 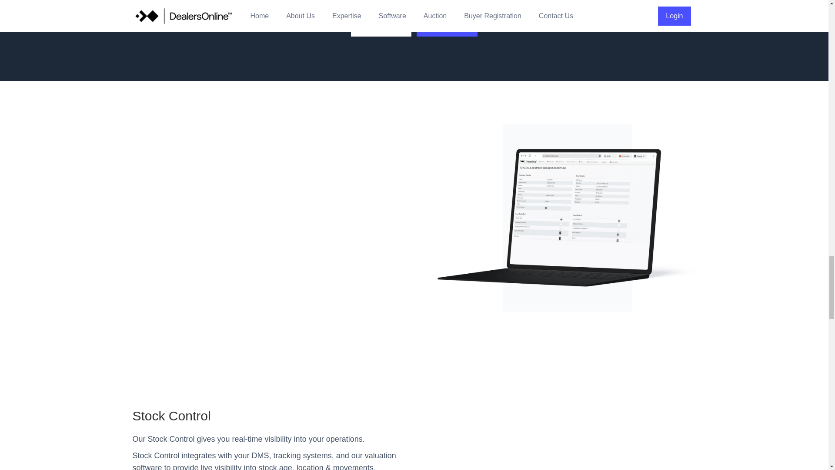 What do you see at coordinates (447, 27) in the screenshot?
I see `Auction Login` at bounding box center [447, 27].